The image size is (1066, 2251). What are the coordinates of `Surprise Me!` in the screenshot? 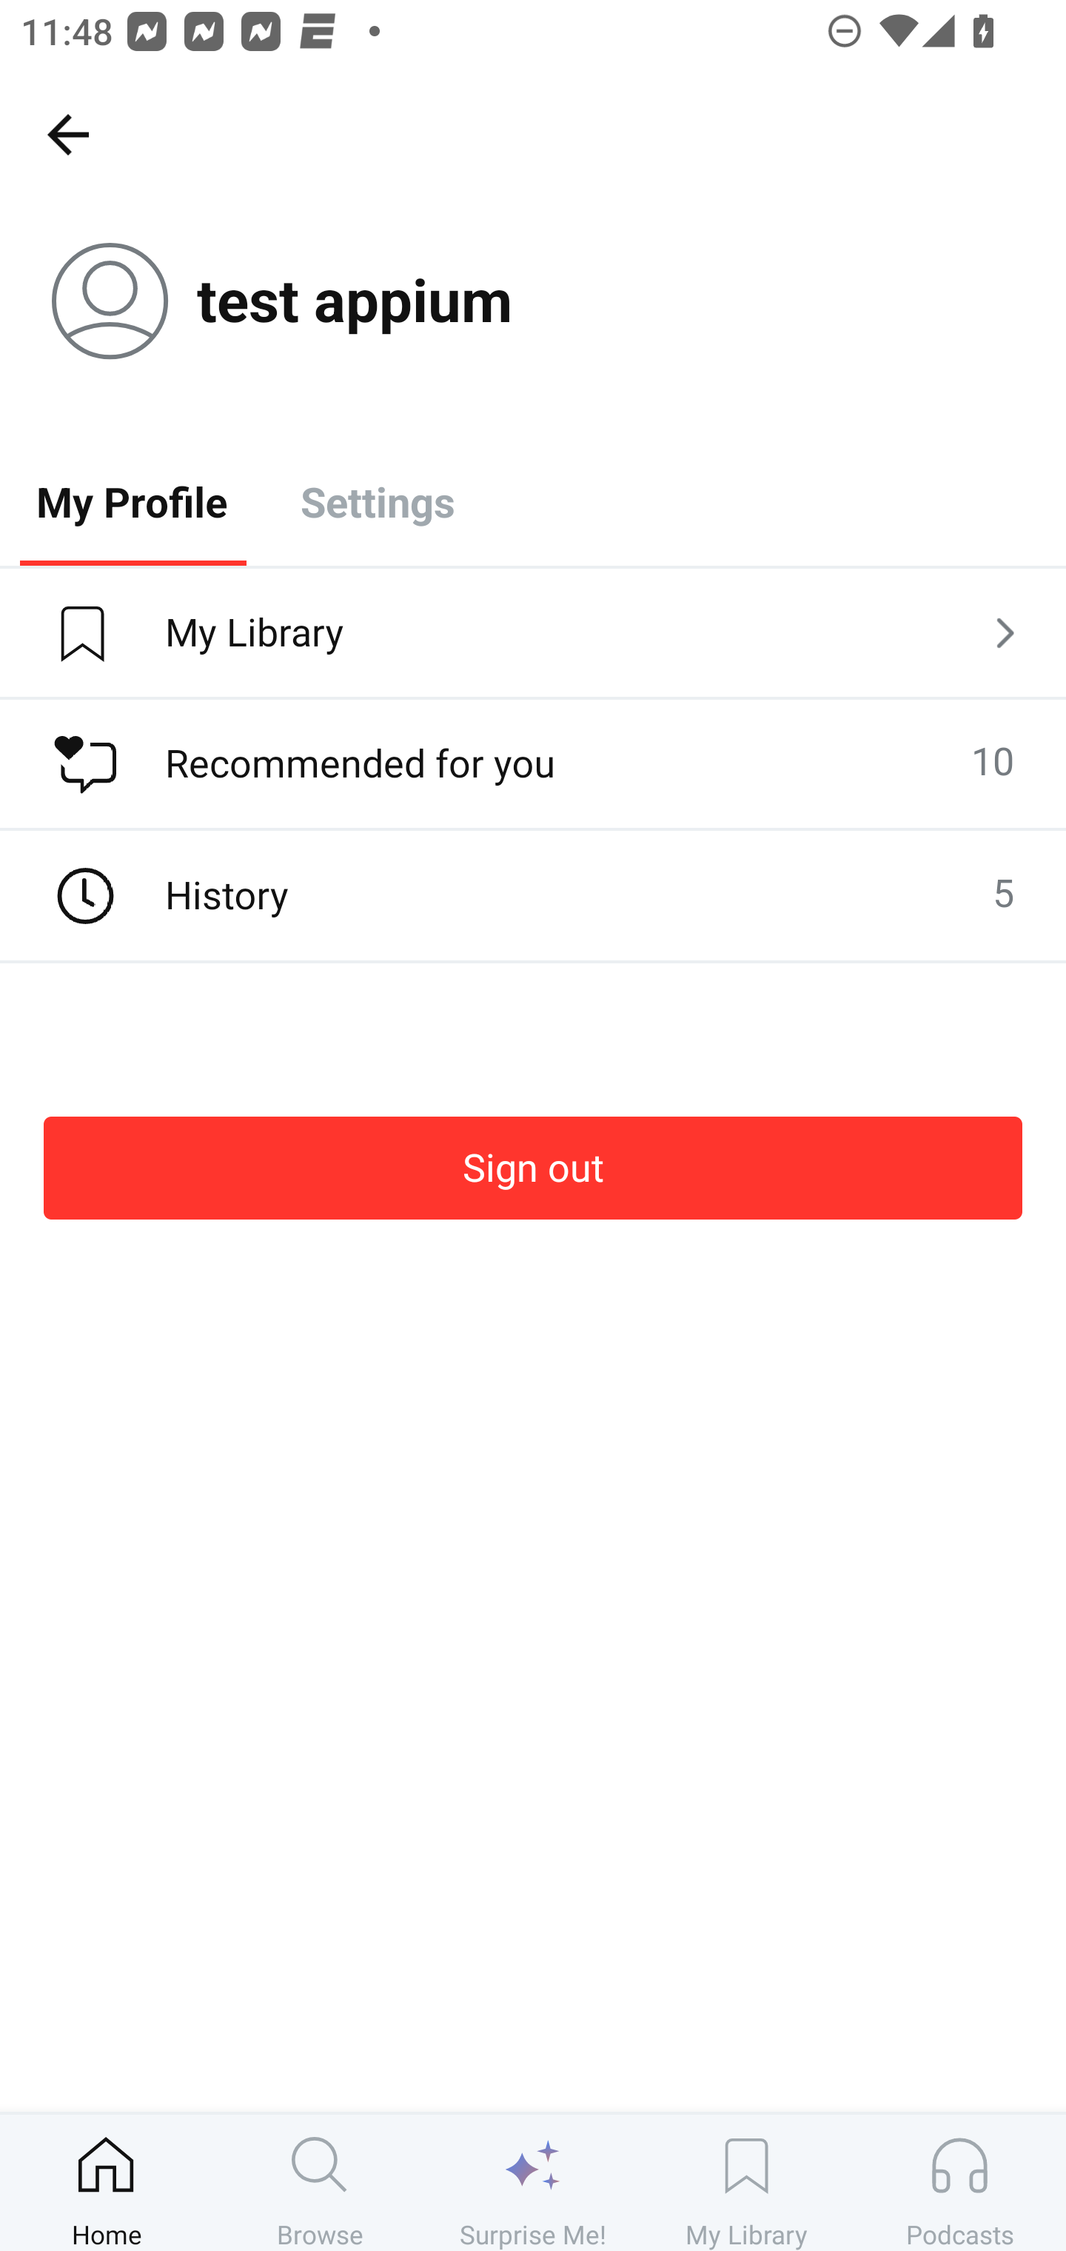 It's located at (533, 2182).